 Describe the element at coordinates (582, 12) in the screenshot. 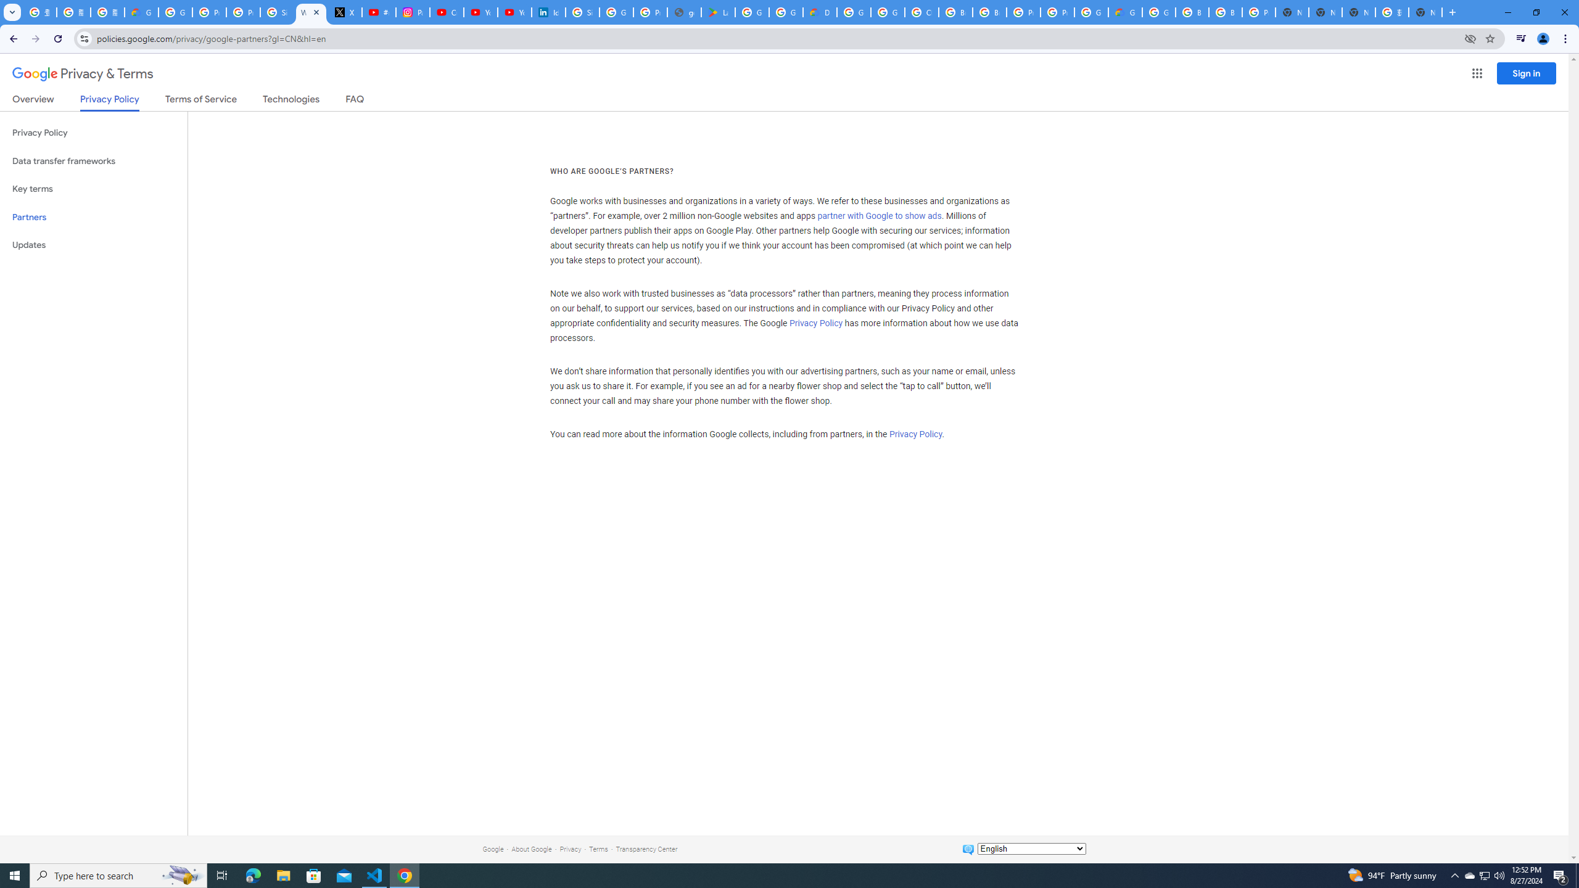

I see `Sign in - Google Accounts` at that location.